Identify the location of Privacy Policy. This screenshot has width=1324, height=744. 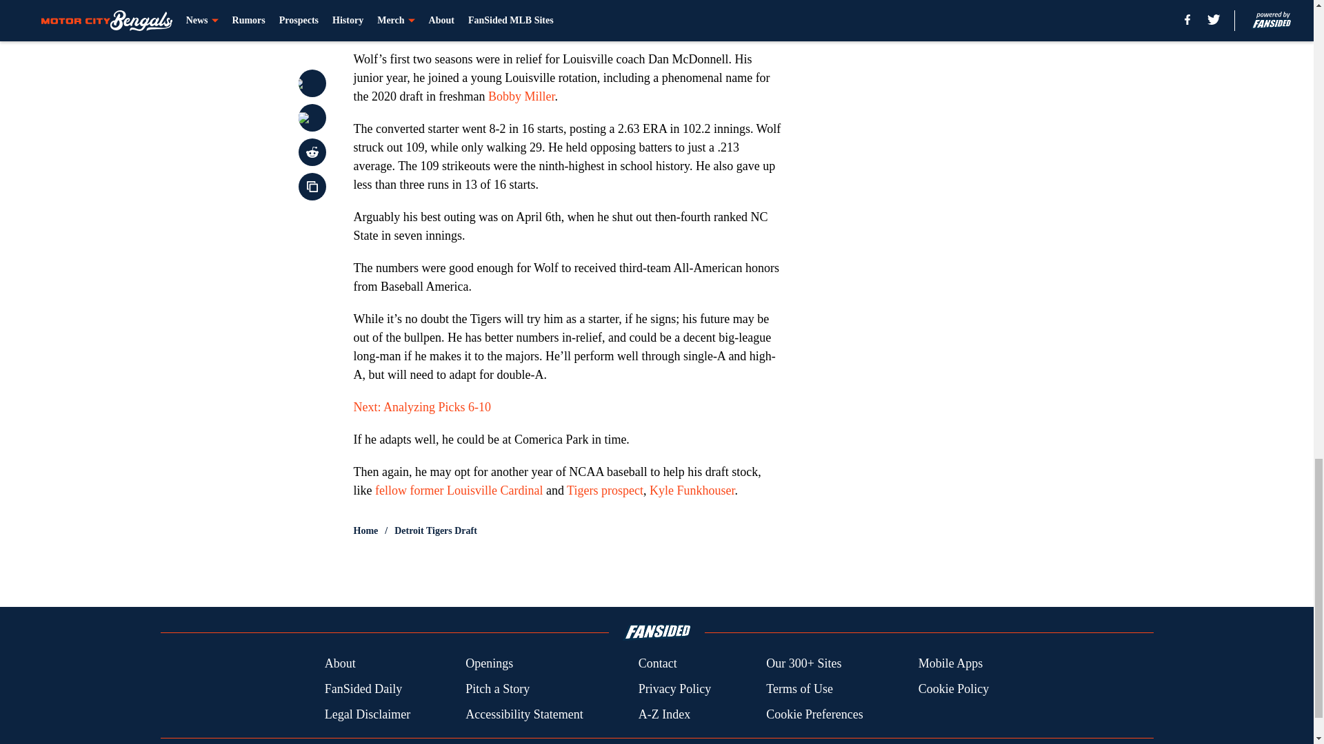
(674, 689).